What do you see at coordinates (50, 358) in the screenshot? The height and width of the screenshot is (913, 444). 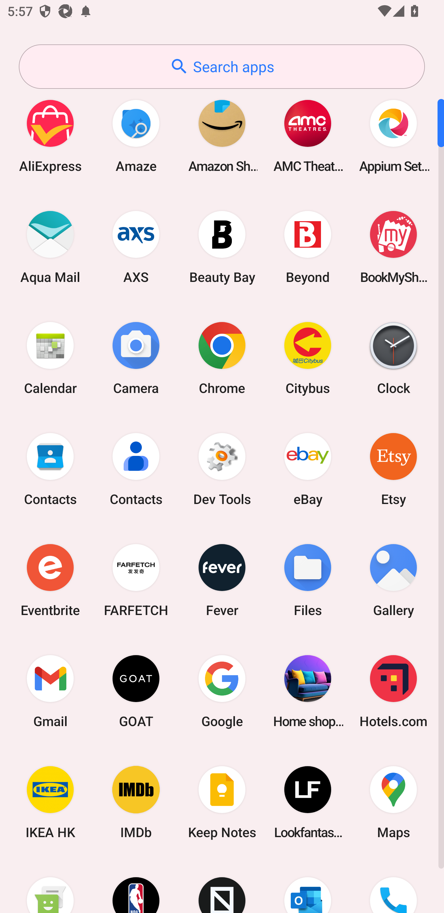 I see `Calendar` at bounding box center [50, 358].